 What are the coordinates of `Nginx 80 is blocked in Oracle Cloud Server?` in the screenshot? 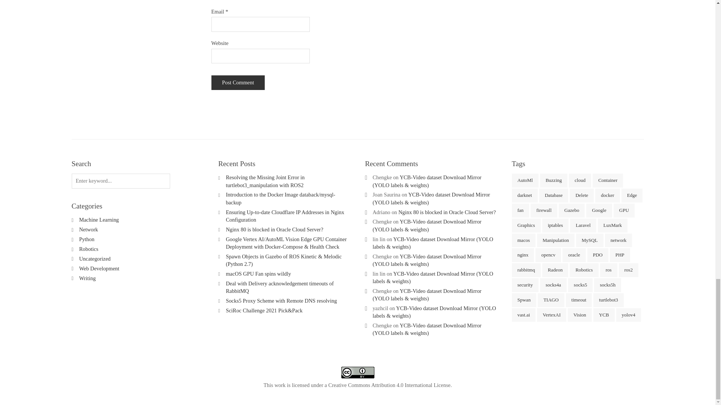 It's located at (274, 229).